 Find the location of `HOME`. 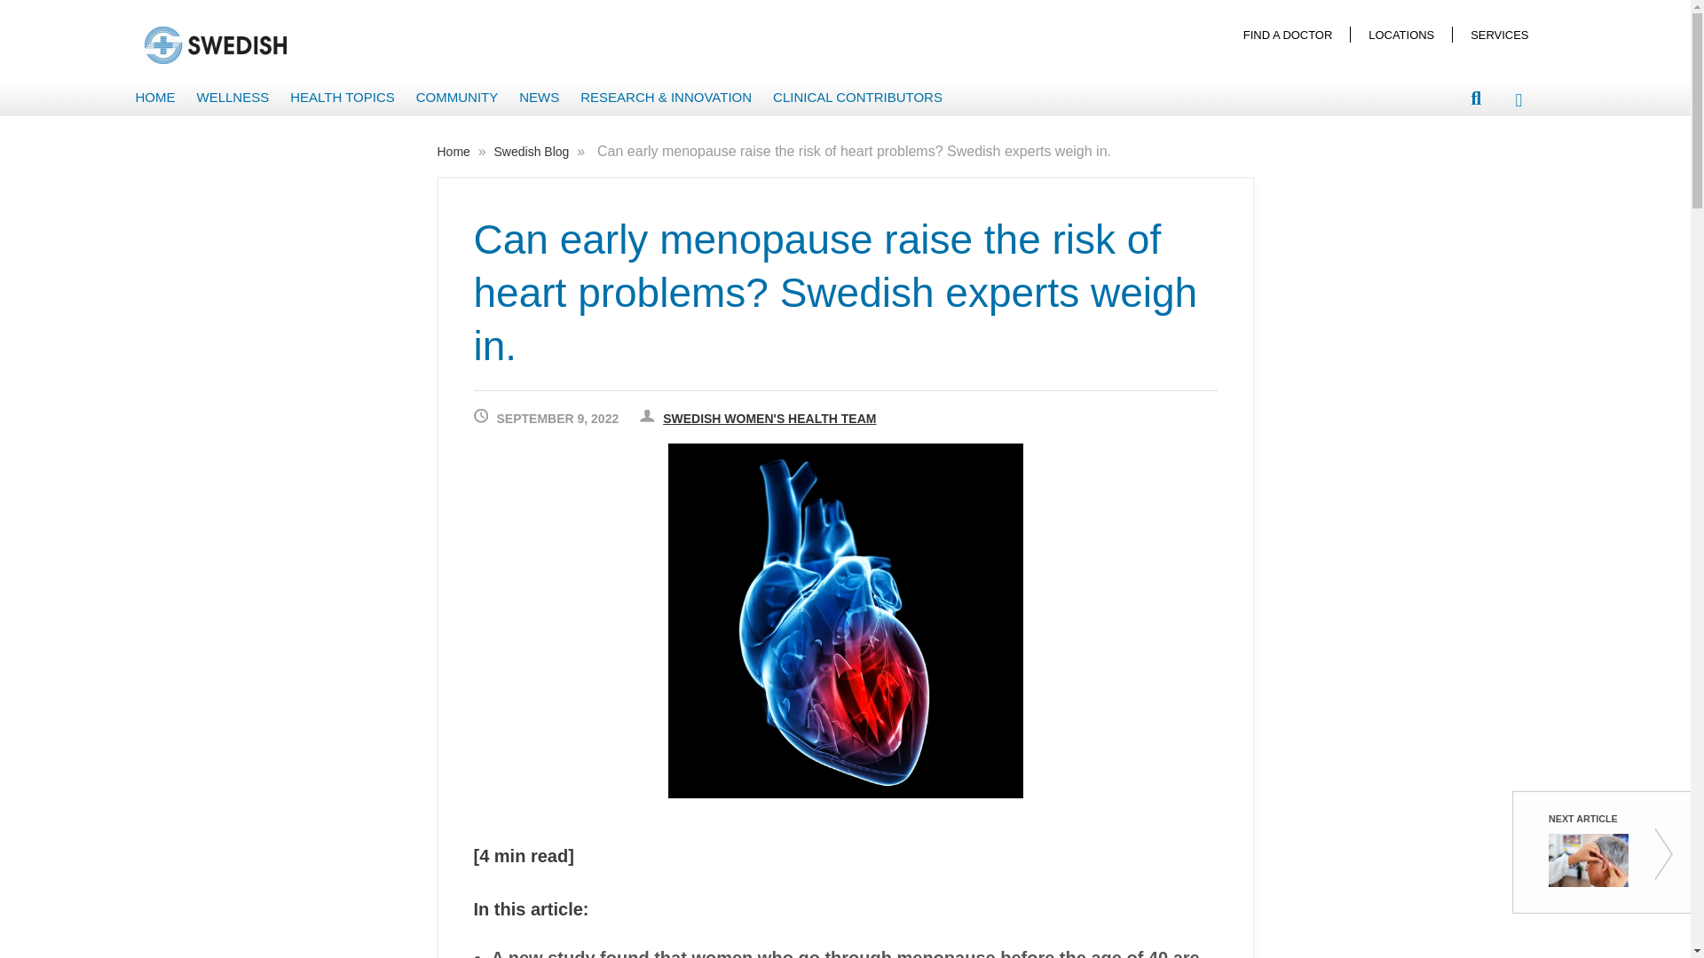

HOME is located at coordinates (154, 98).